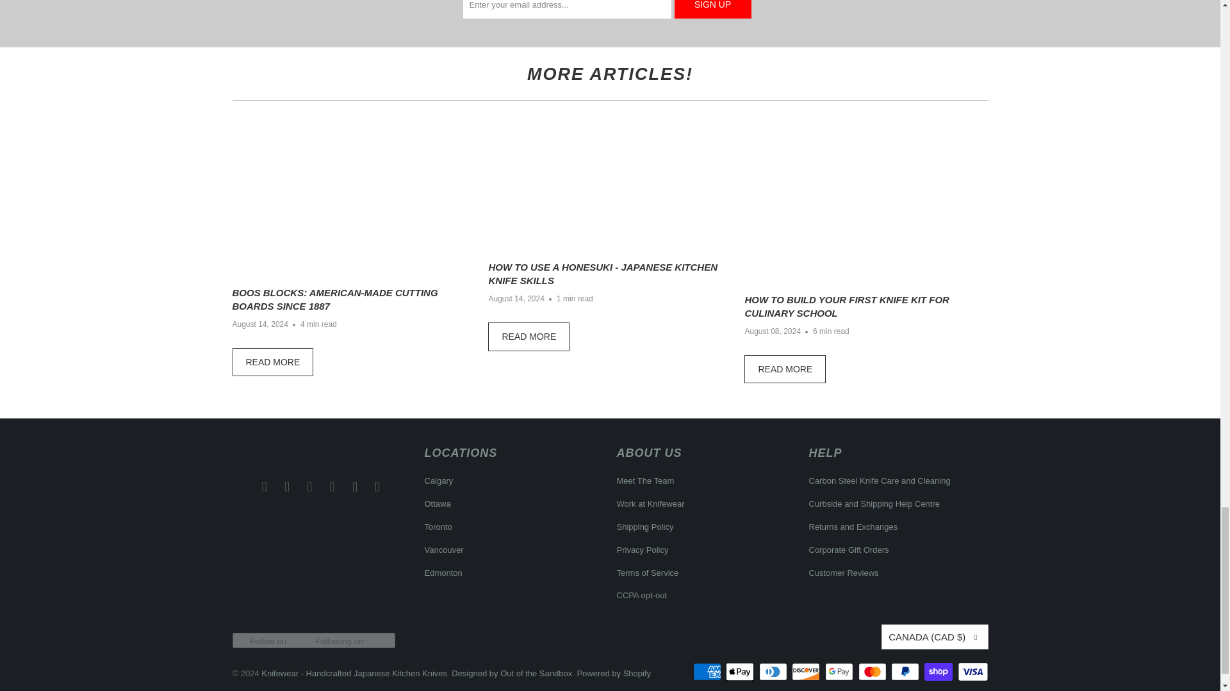 The image size is (1230, 691). What do you see at coordinates (972, 671) in the screenshot?
I see `Visa` at bounding box center [972, 671].